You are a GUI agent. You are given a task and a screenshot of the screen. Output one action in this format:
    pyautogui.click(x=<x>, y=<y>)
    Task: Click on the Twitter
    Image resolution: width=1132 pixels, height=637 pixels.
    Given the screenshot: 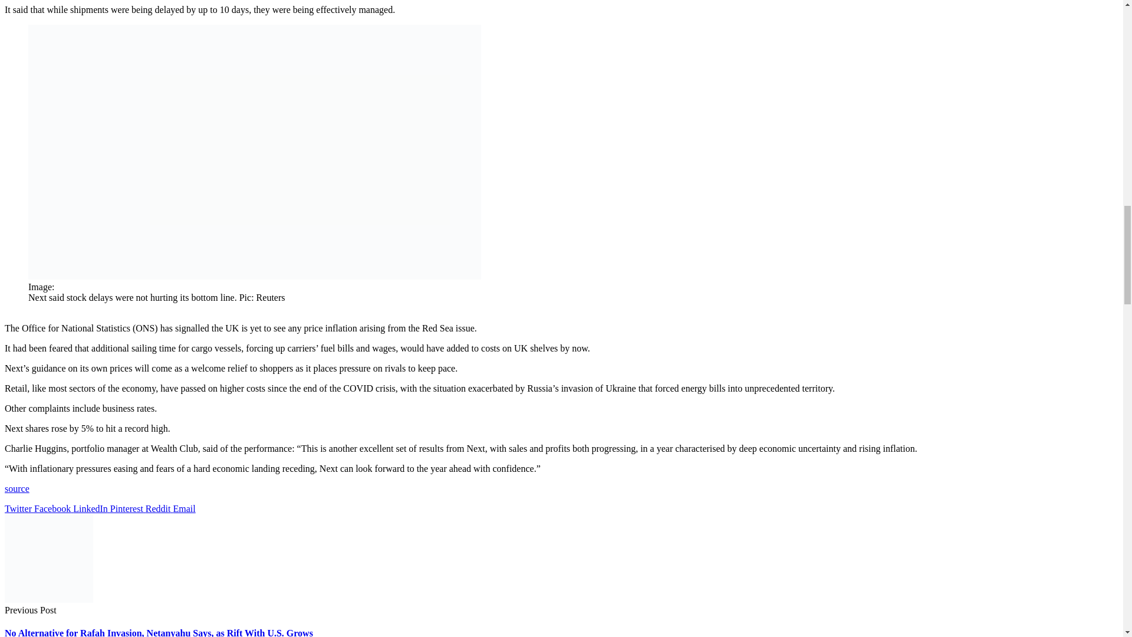 What is the action you would take?
    pyautogui.click(x=19, y=508)
    